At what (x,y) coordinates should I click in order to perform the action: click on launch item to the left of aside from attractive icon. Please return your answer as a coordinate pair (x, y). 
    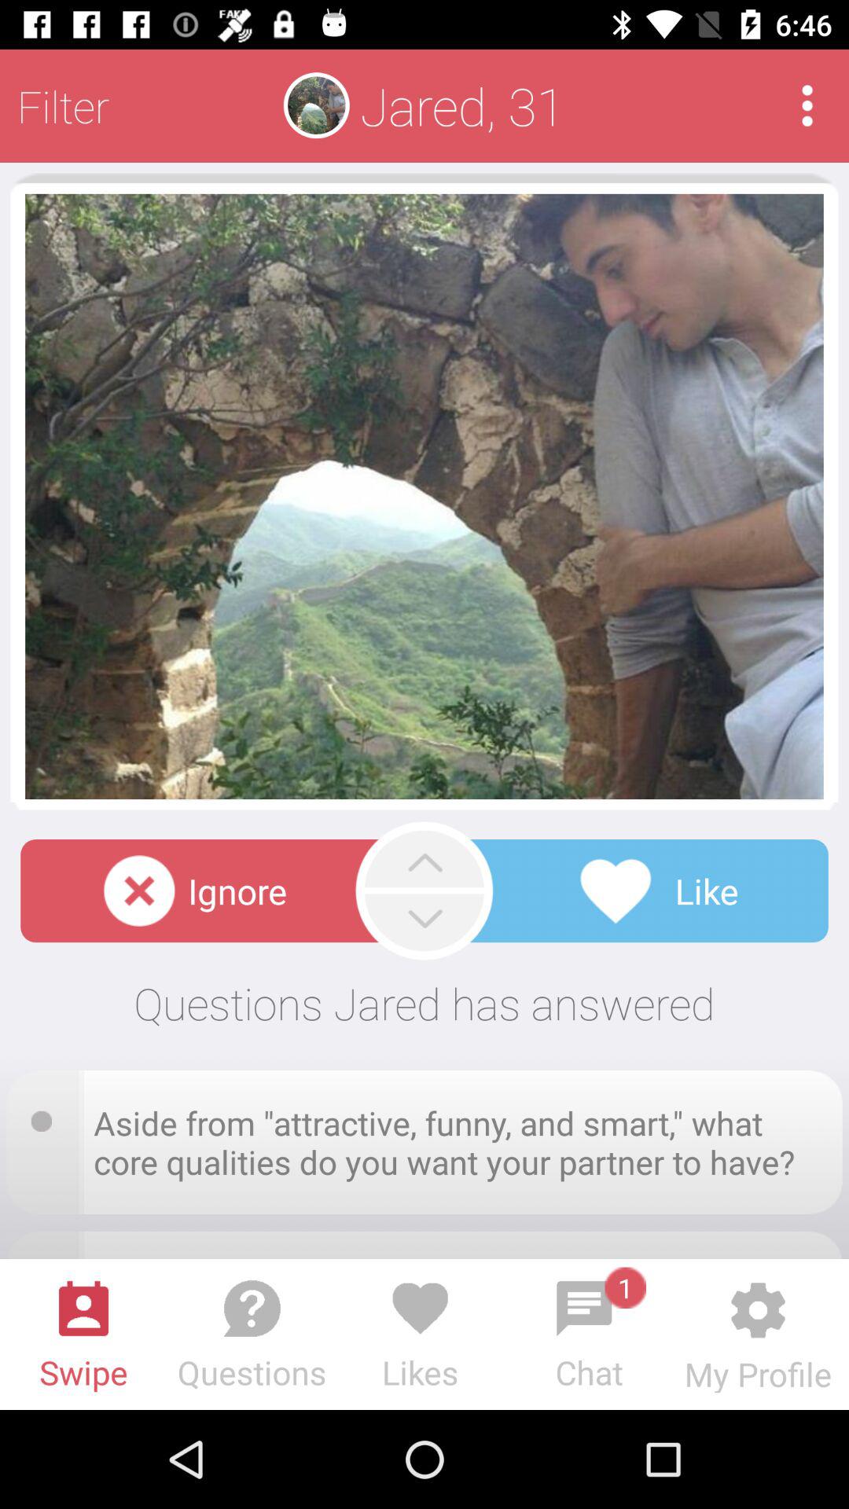
    Looking at the image, I should click on (46, 1116).